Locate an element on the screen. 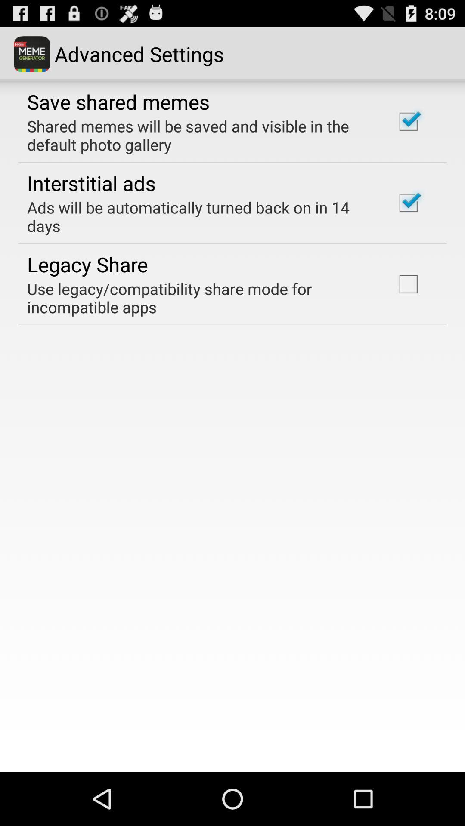 The image size is (465, 826). click the first check box is located at coordinates (409, 121).